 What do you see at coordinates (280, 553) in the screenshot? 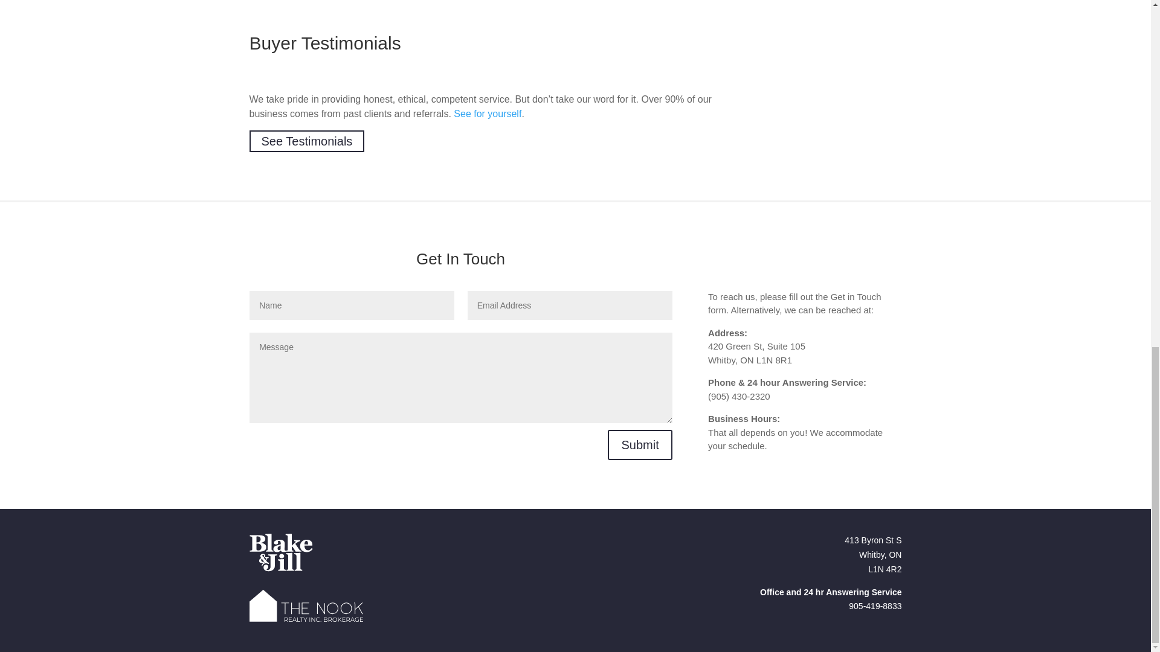
I see `BAJlogo` at bounding box center [280, 553].